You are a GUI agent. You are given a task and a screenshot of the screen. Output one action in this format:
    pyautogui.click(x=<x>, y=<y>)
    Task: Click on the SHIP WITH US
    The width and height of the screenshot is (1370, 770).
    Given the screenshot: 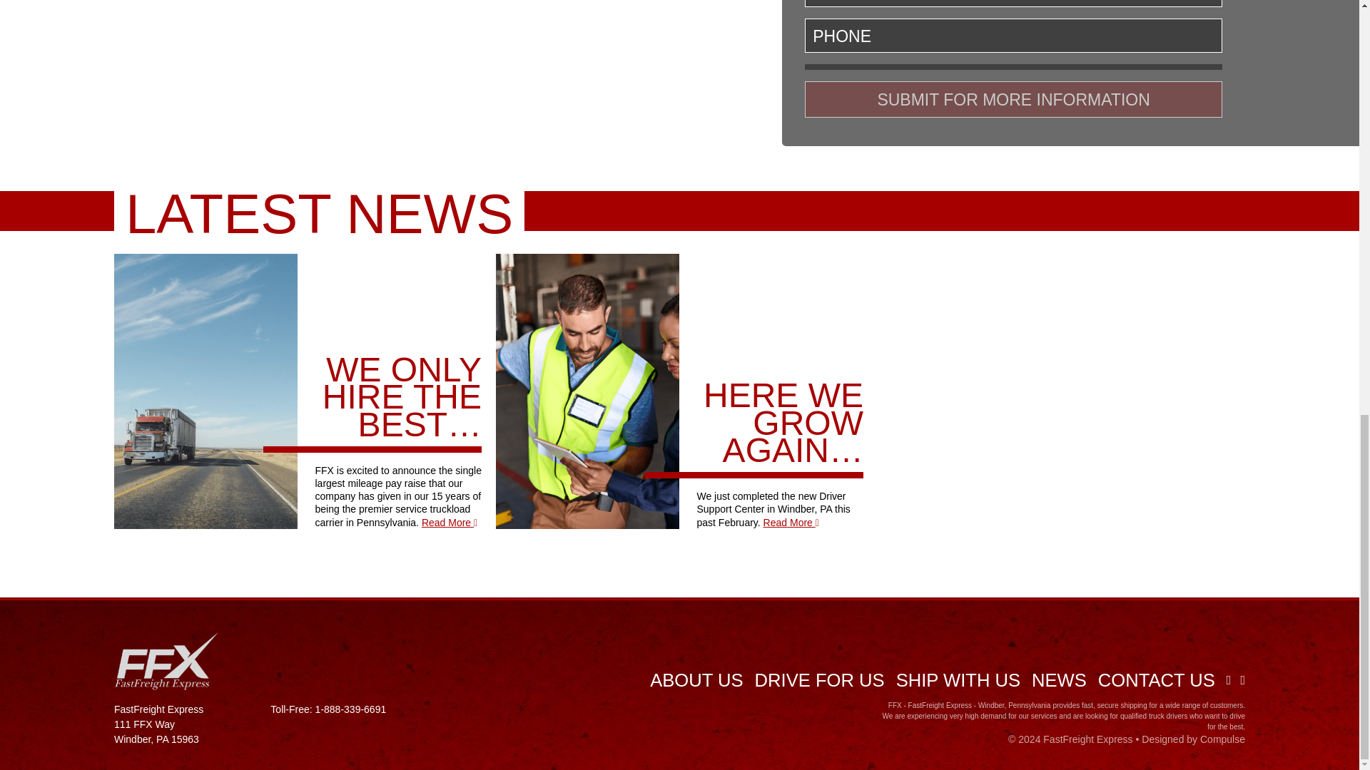 What is the action you would take?
    pyautogui.click(x=958, y=679)
    